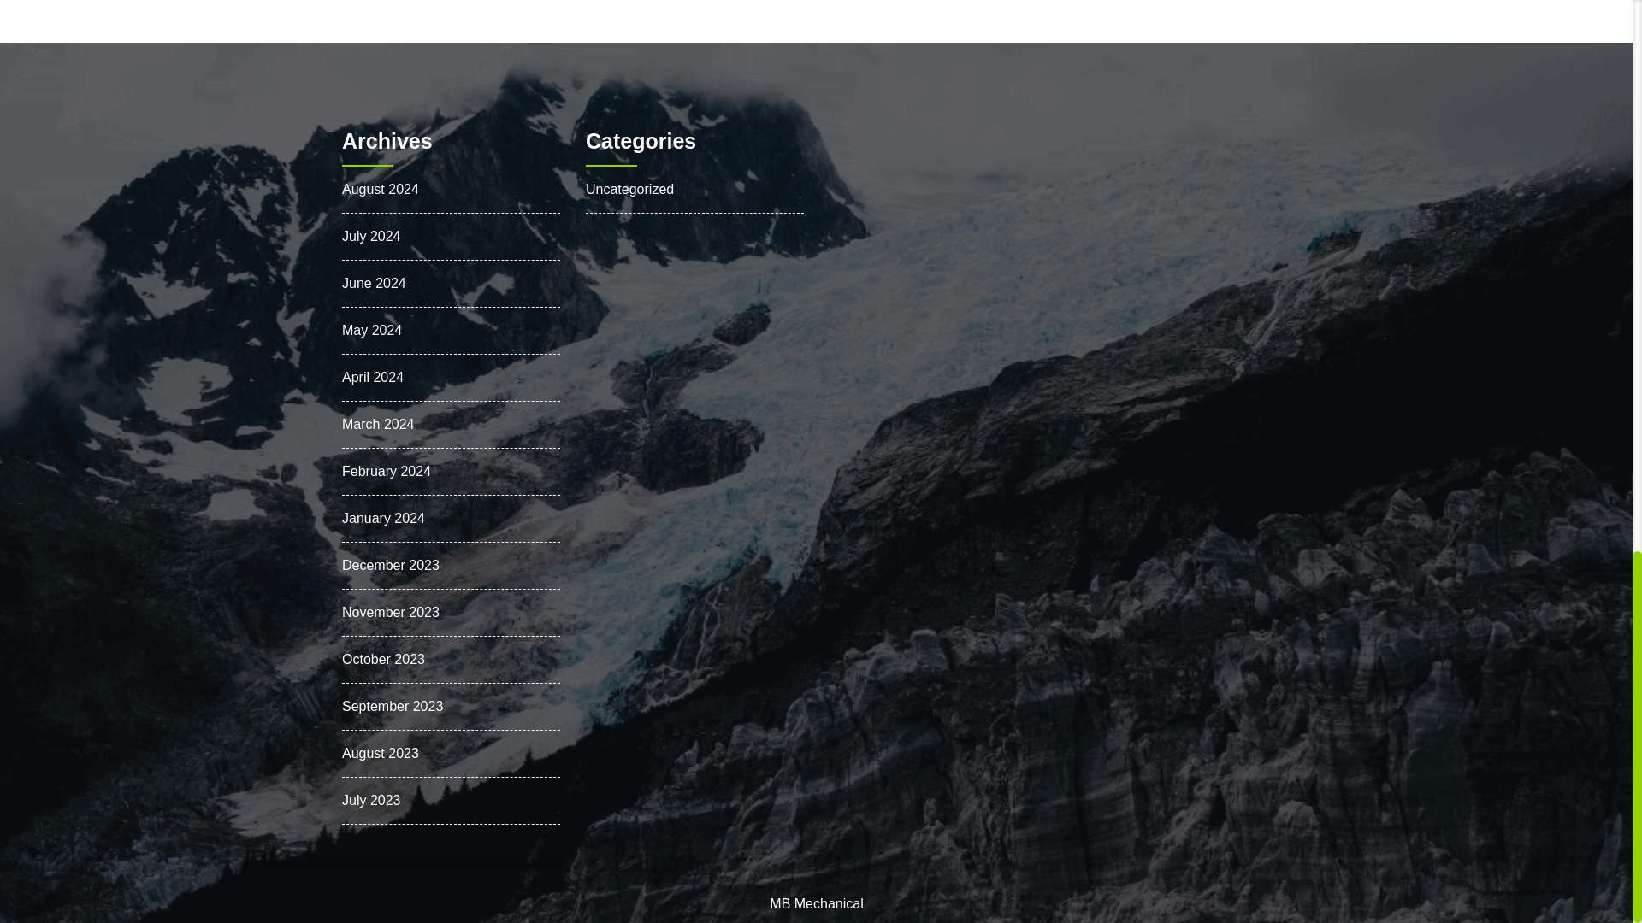 The image size is (1642, 923). I want to click on March 2024, so click(378, 424).